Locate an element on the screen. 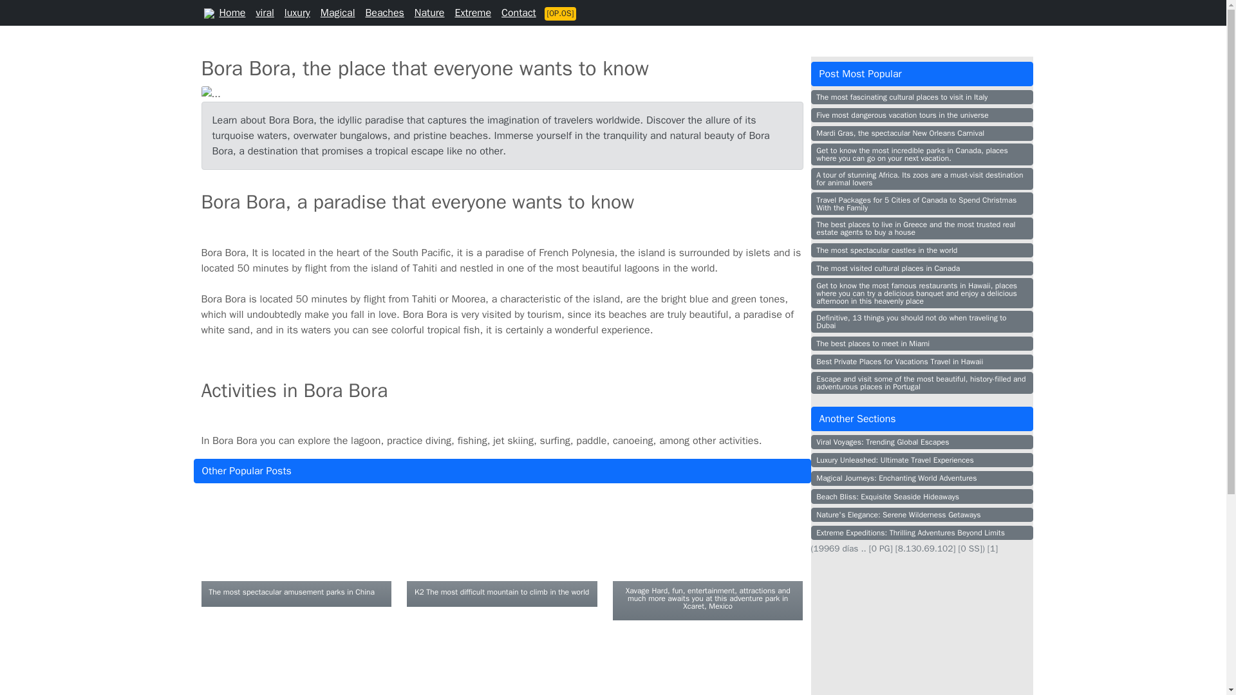 The image size is (1236, 695). Home is located at coordinates (232, 13).